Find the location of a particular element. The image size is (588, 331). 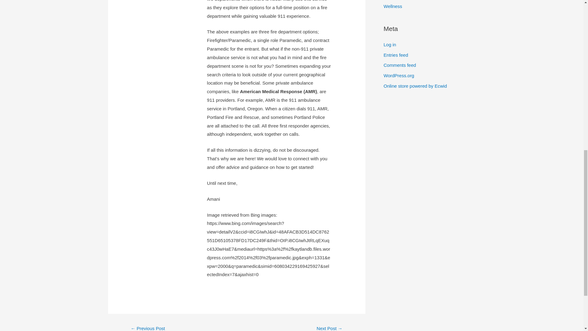

Midwest Fire Jobs is located at coordinates (330, 327).